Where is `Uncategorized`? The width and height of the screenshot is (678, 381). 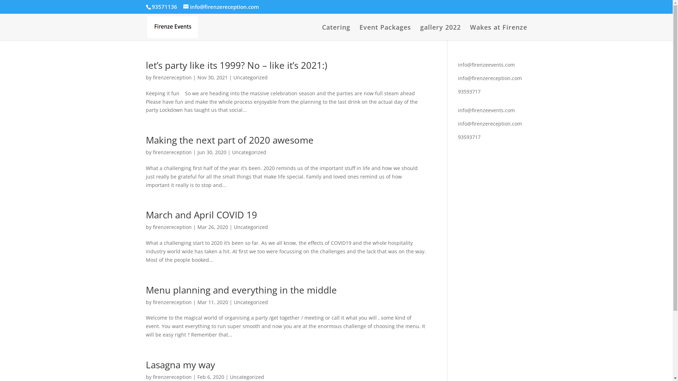
Uncategorized is located at coordinates (246, 377).